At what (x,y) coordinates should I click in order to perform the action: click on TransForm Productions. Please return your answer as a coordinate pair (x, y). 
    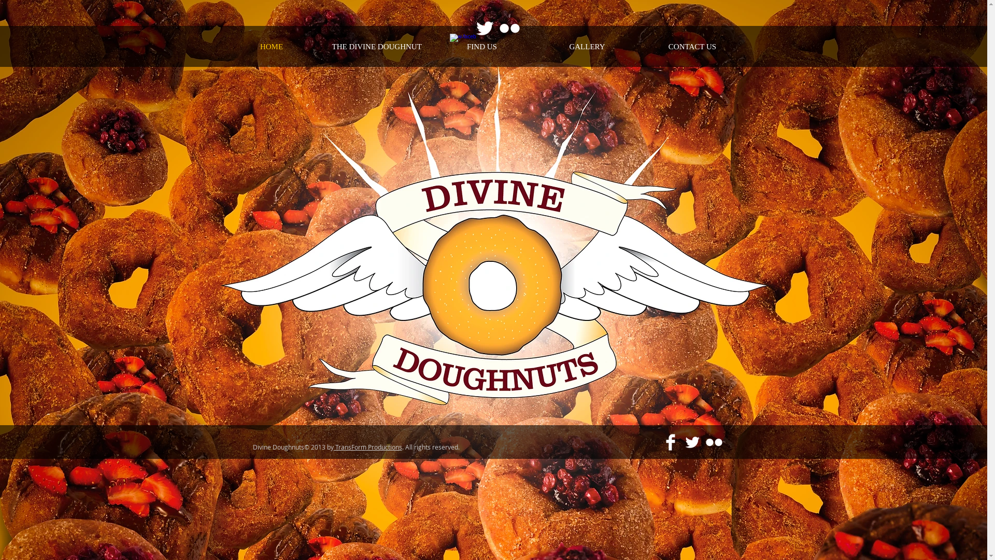
    Looking at the image, I should click on (368, 447).